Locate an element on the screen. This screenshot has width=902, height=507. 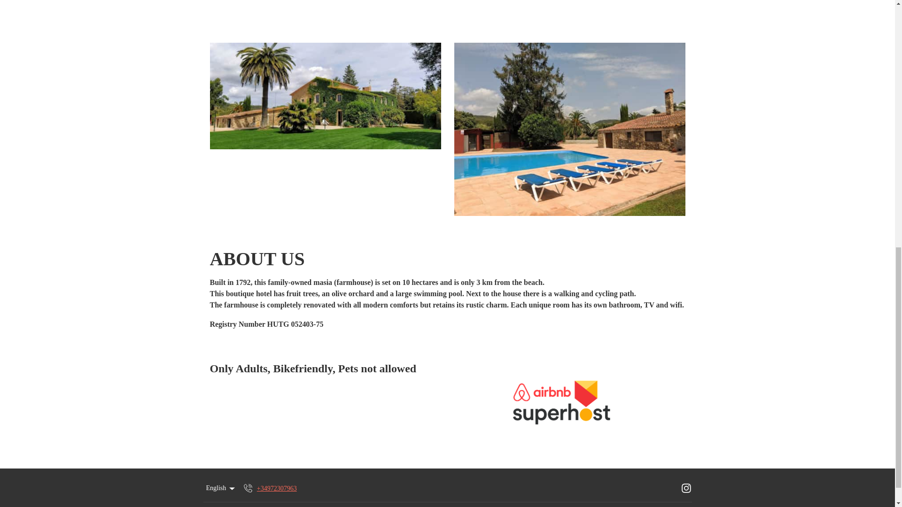
English is located at coordinates (221, 489).